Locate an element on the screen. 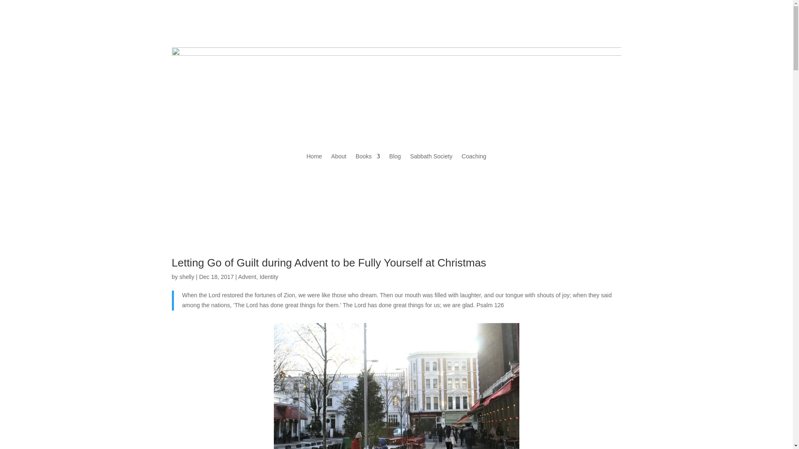 This screenshot has height=449, width=799. Blog is located at coordinates (395, 158).